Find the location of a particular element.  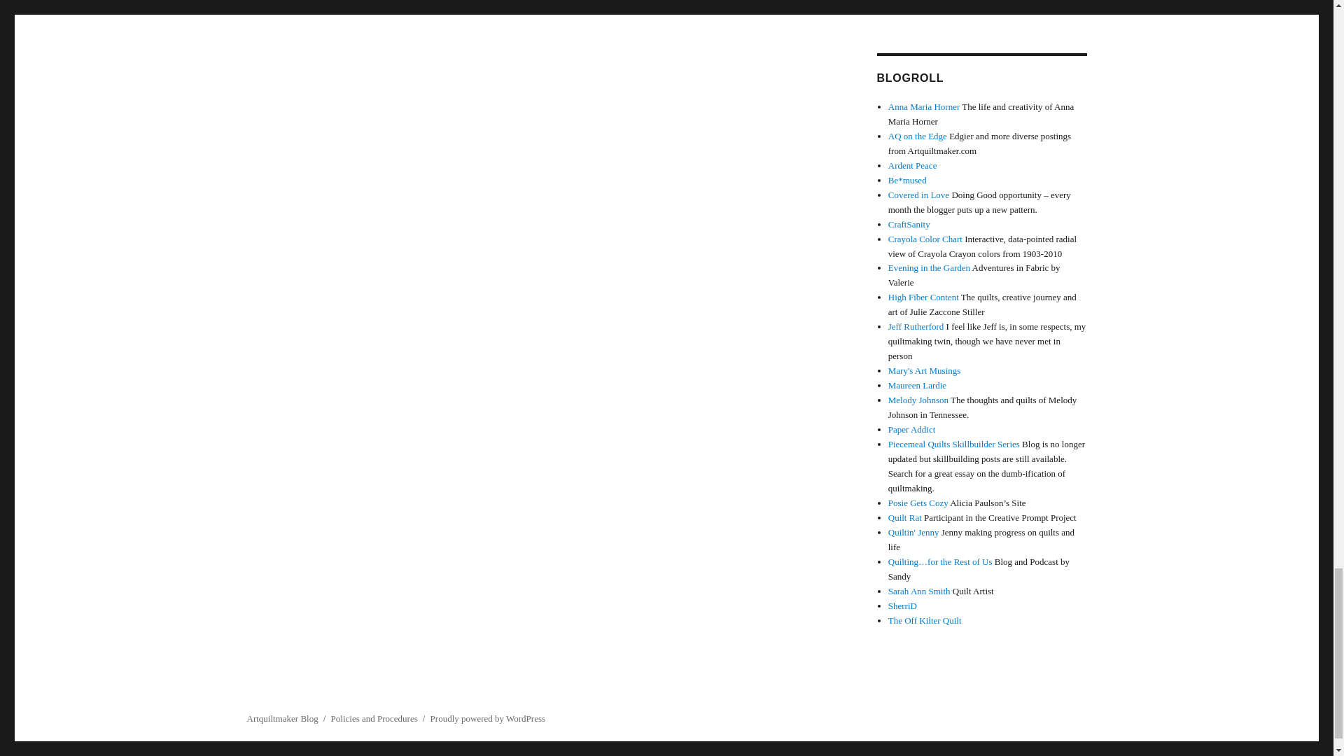

Edgier and more diverse postings from Artquiltmaker.com is located at coordinates (918, 136).